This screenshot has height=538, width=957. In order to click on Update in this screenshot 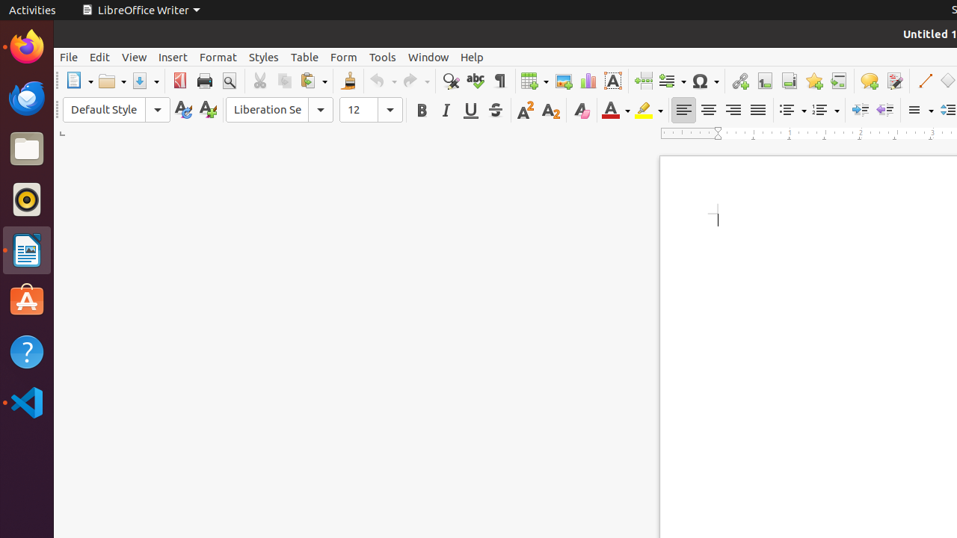, I will do `click(182, 111)`.